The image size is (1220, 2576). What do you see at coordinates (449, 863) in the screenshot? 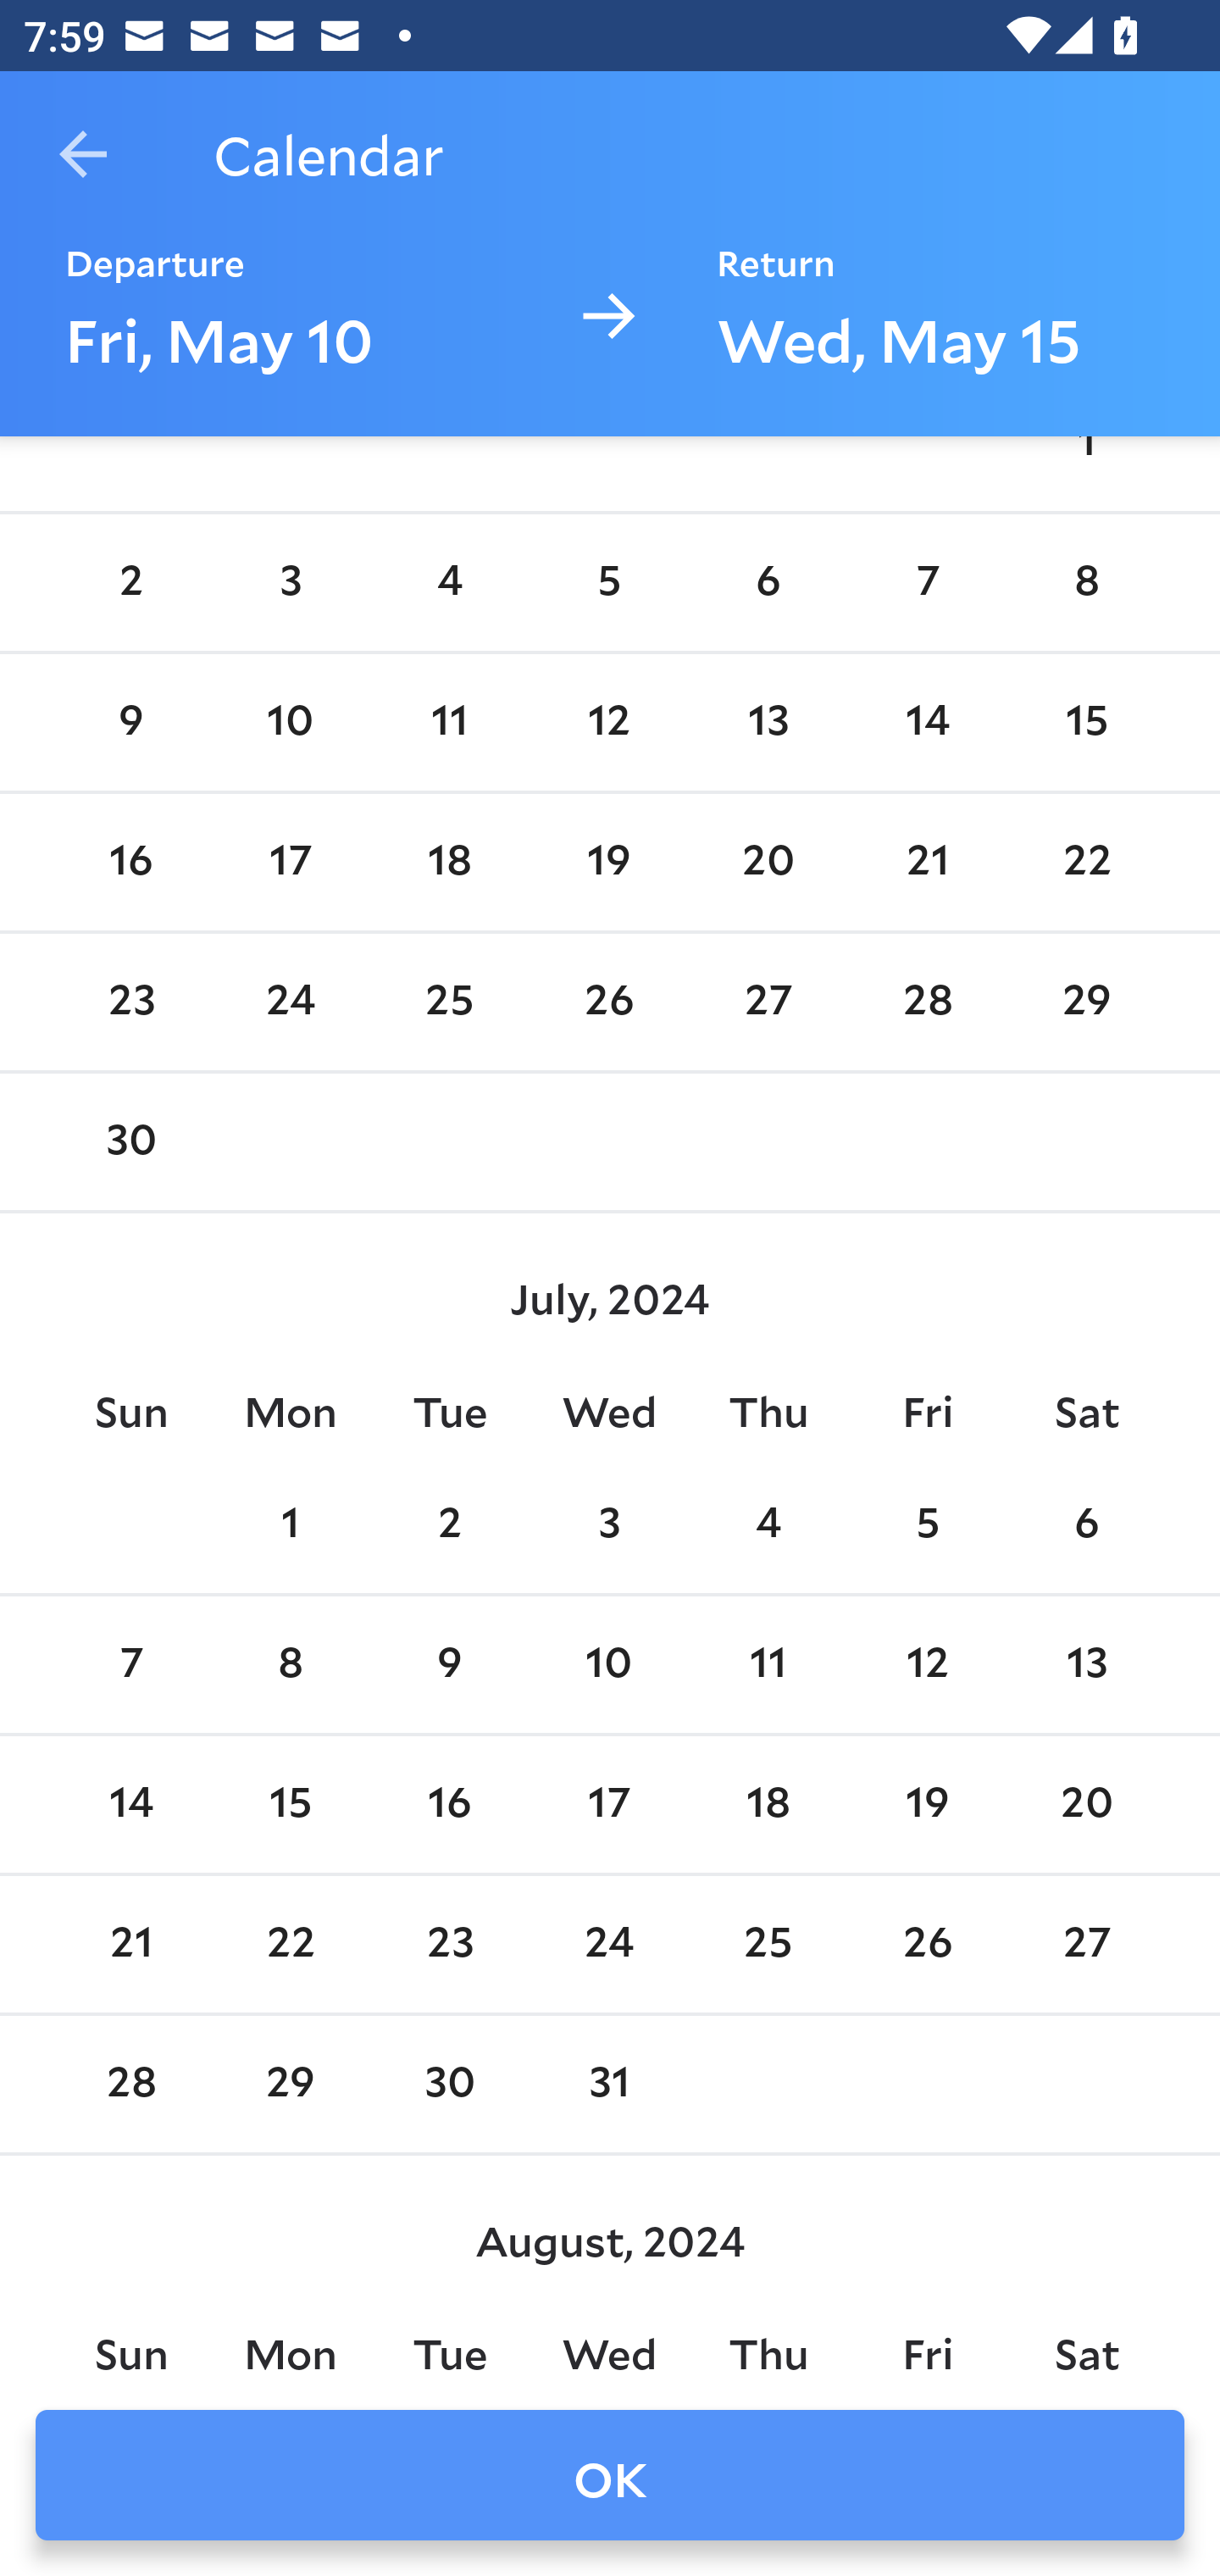
I see `18` at bounding box center [449, 863].